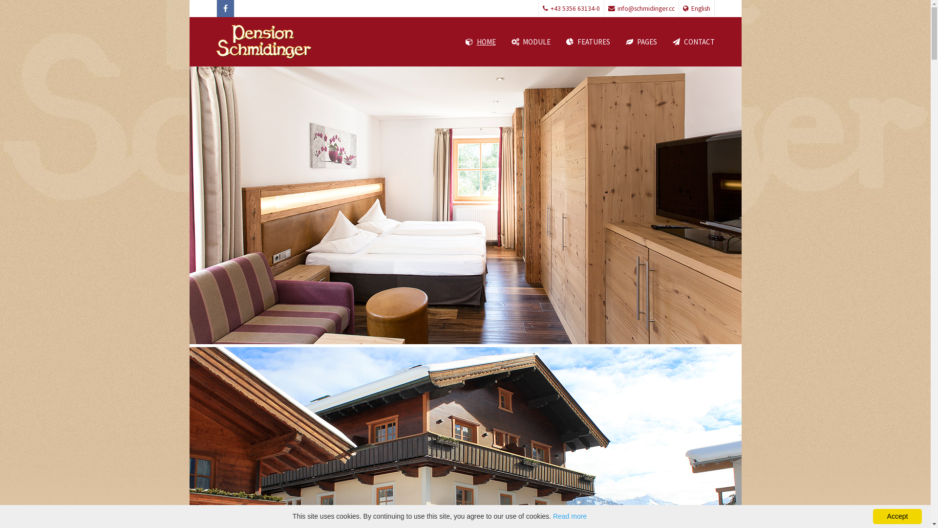 This screenshot has height=528, width=938. I want to click on PAGES, so click(641, 42).